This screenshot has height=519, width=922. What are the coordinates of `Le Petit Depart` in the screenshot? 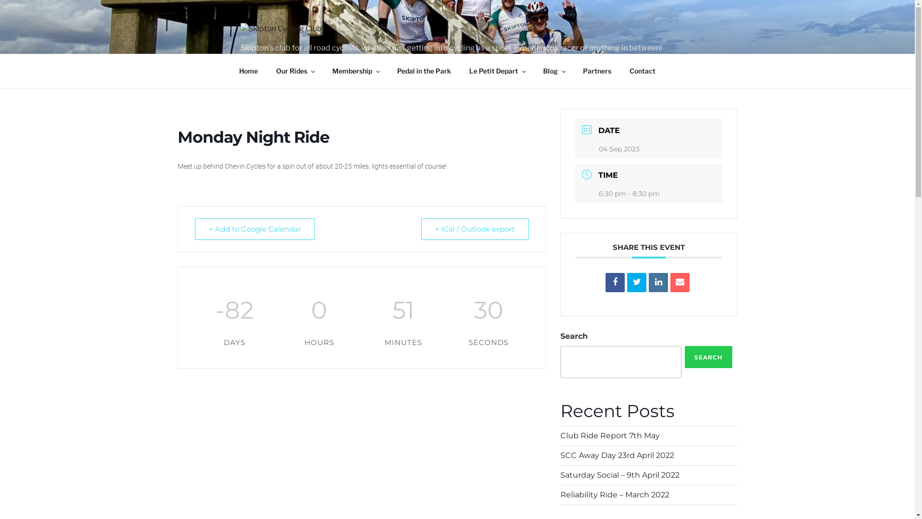 It's located at (497, 71).